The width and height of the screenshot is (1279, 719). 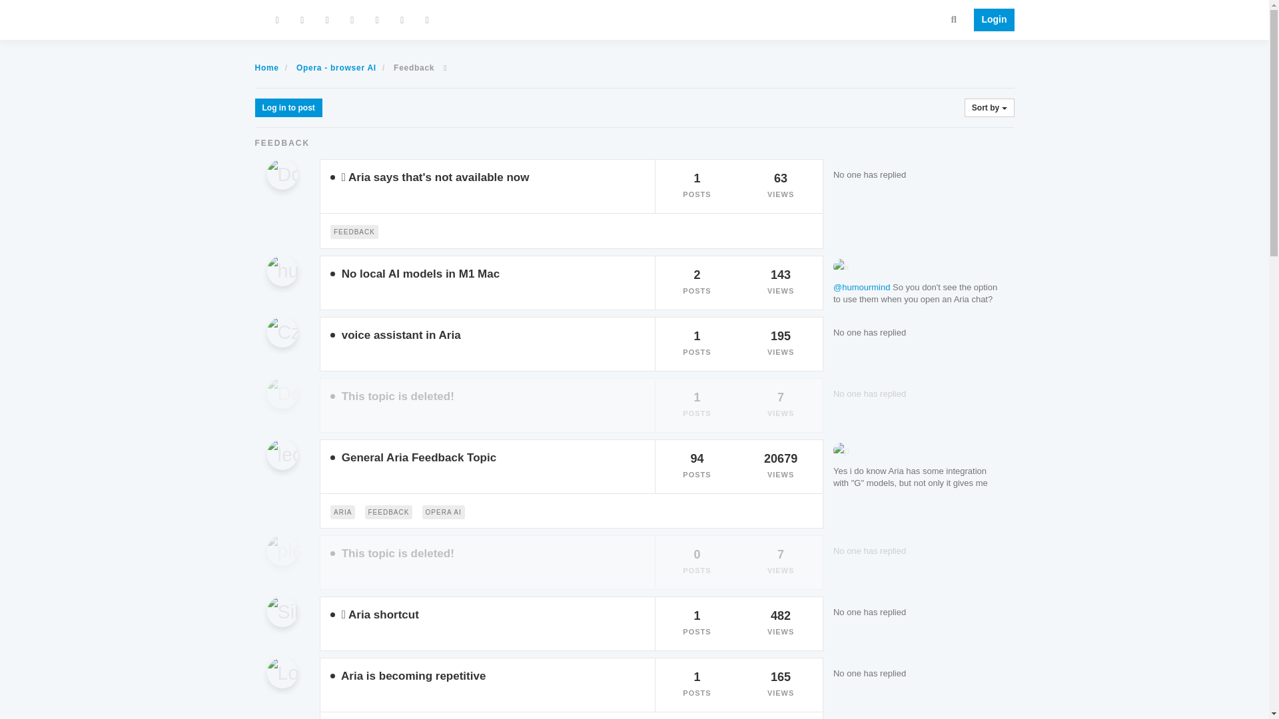 What do you see at coordinates (336, 68) in the screenshot?
I see `Opera - browser AI` at bounding box center [336, 68].